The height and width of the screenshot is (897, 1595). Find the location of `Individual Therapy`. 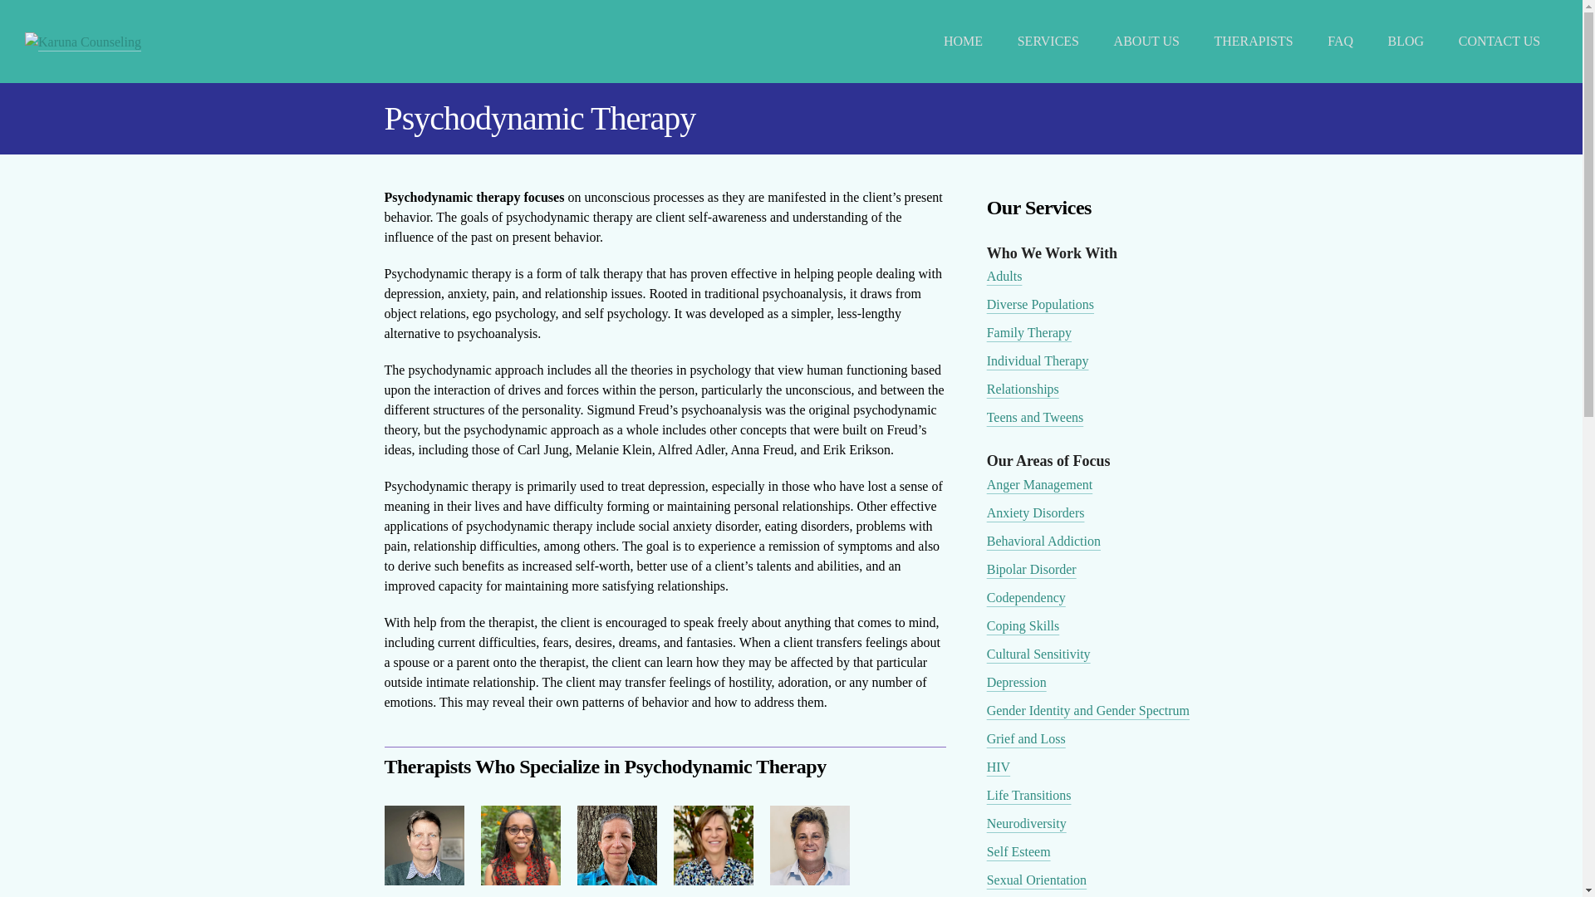

Individual Therapy is located at coordinates (1038, 360).